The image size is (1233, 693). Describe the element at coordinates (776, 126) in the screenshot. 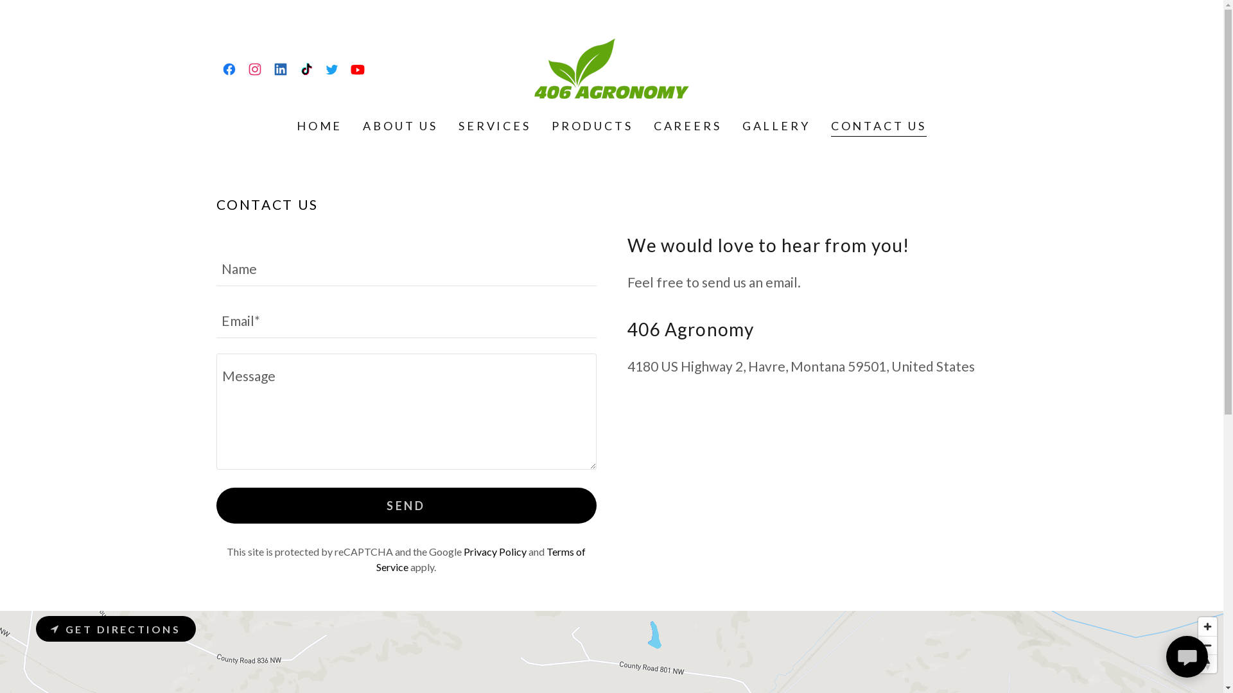

I see `GALLERY` at that location.